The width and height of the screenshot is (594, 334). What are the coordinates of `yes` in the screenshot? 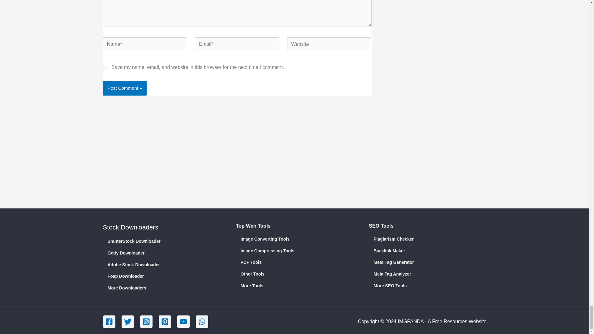 It's located at (105, 67).